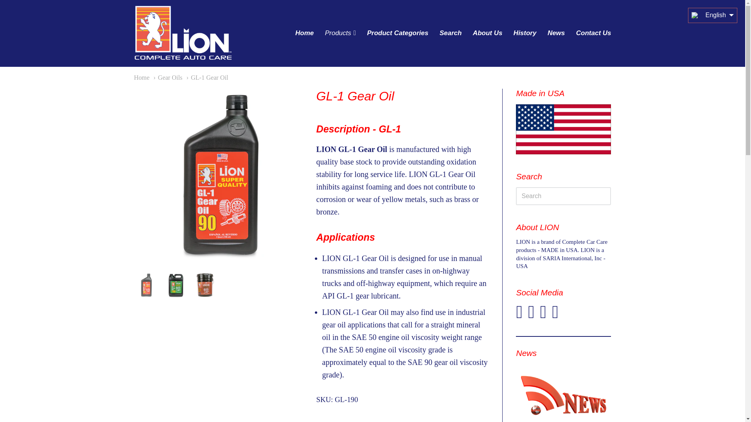 The image size is (751, 422). I want to click on Contact Us, so click(594, 33).